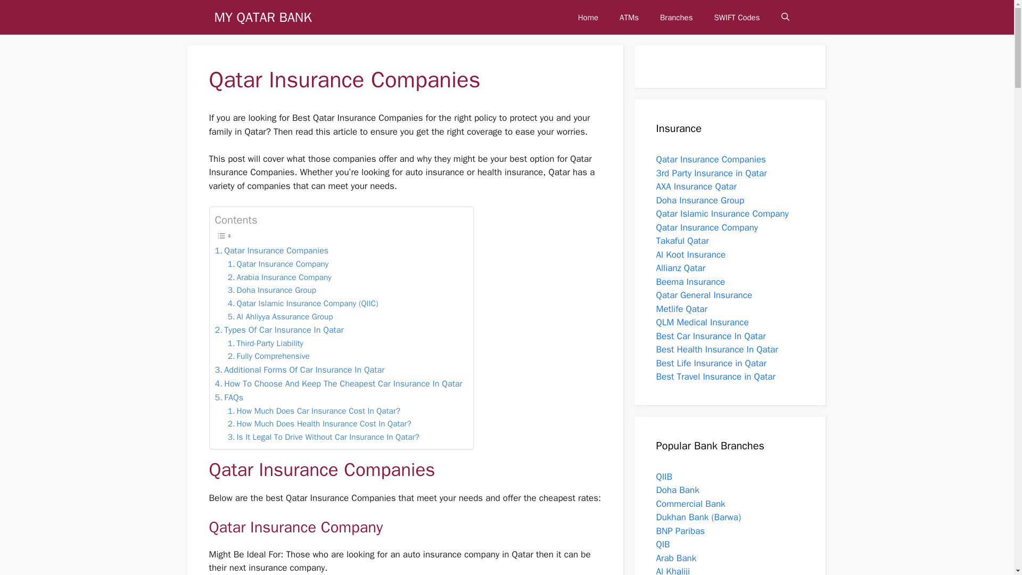  What do you see at coordinates (711, 172) in the screenshot?
I see `3rd Party Insurance in Qatar` at bounding box center [711, 172].